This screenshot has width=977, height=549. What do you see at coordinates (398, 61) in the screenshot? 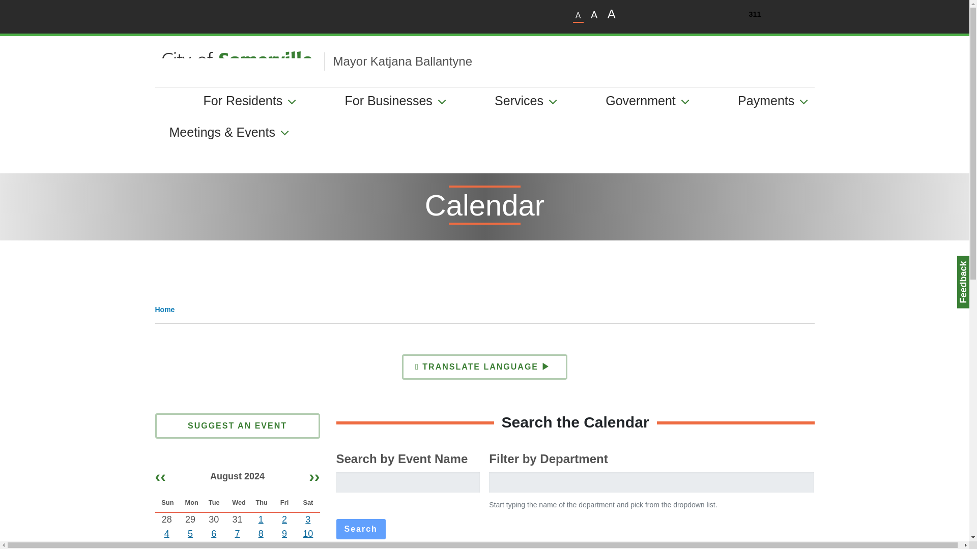
I see `Mayor Katjana Ballantyne` at bounding box center [398, 61].